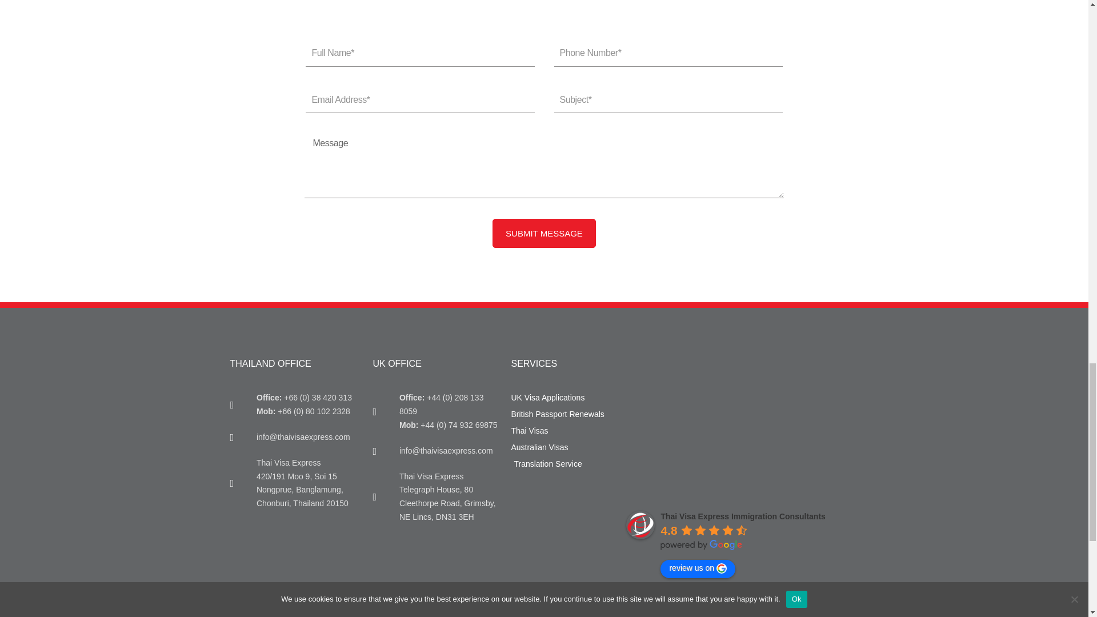 The height and width of the screenshot is (617, 1097). I want to click on British Passport Renewals, so click(562, 414).